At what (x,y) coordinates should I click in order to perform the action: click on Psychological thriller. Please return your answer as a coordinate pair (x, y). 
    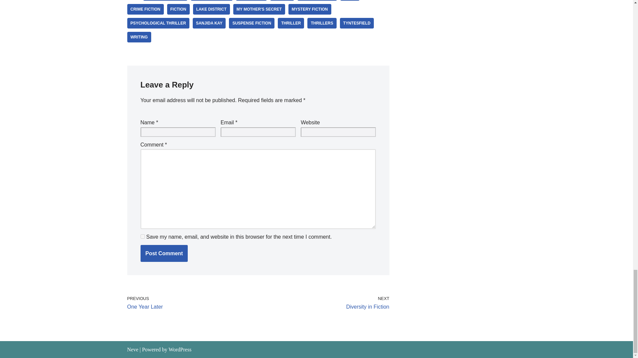
    Looking at the image, I should click on (158, 23).